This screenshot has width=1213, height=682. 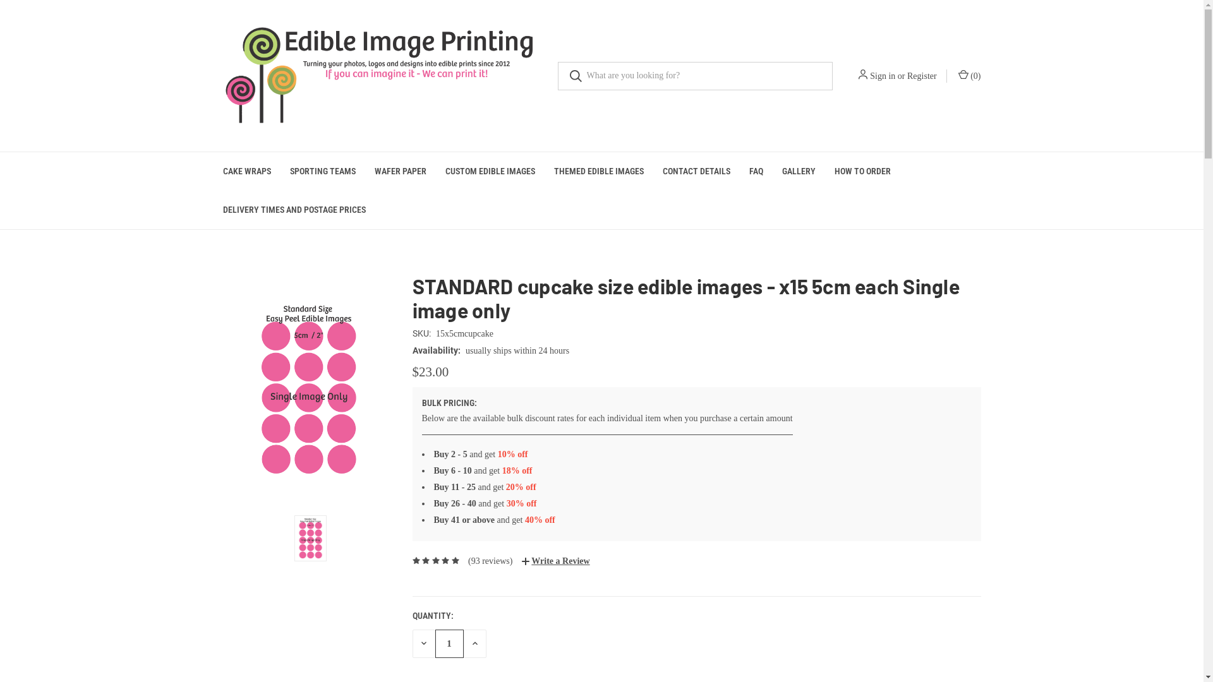 I want to click on CAKE WRAPS, so click(x=247, y=172).